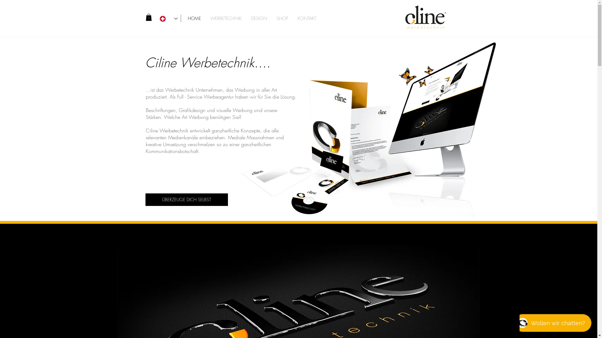 The image size is (602, 338). Describe the element at coordinates (282, 18) in the screenshot. I see `SHOP` at that location.